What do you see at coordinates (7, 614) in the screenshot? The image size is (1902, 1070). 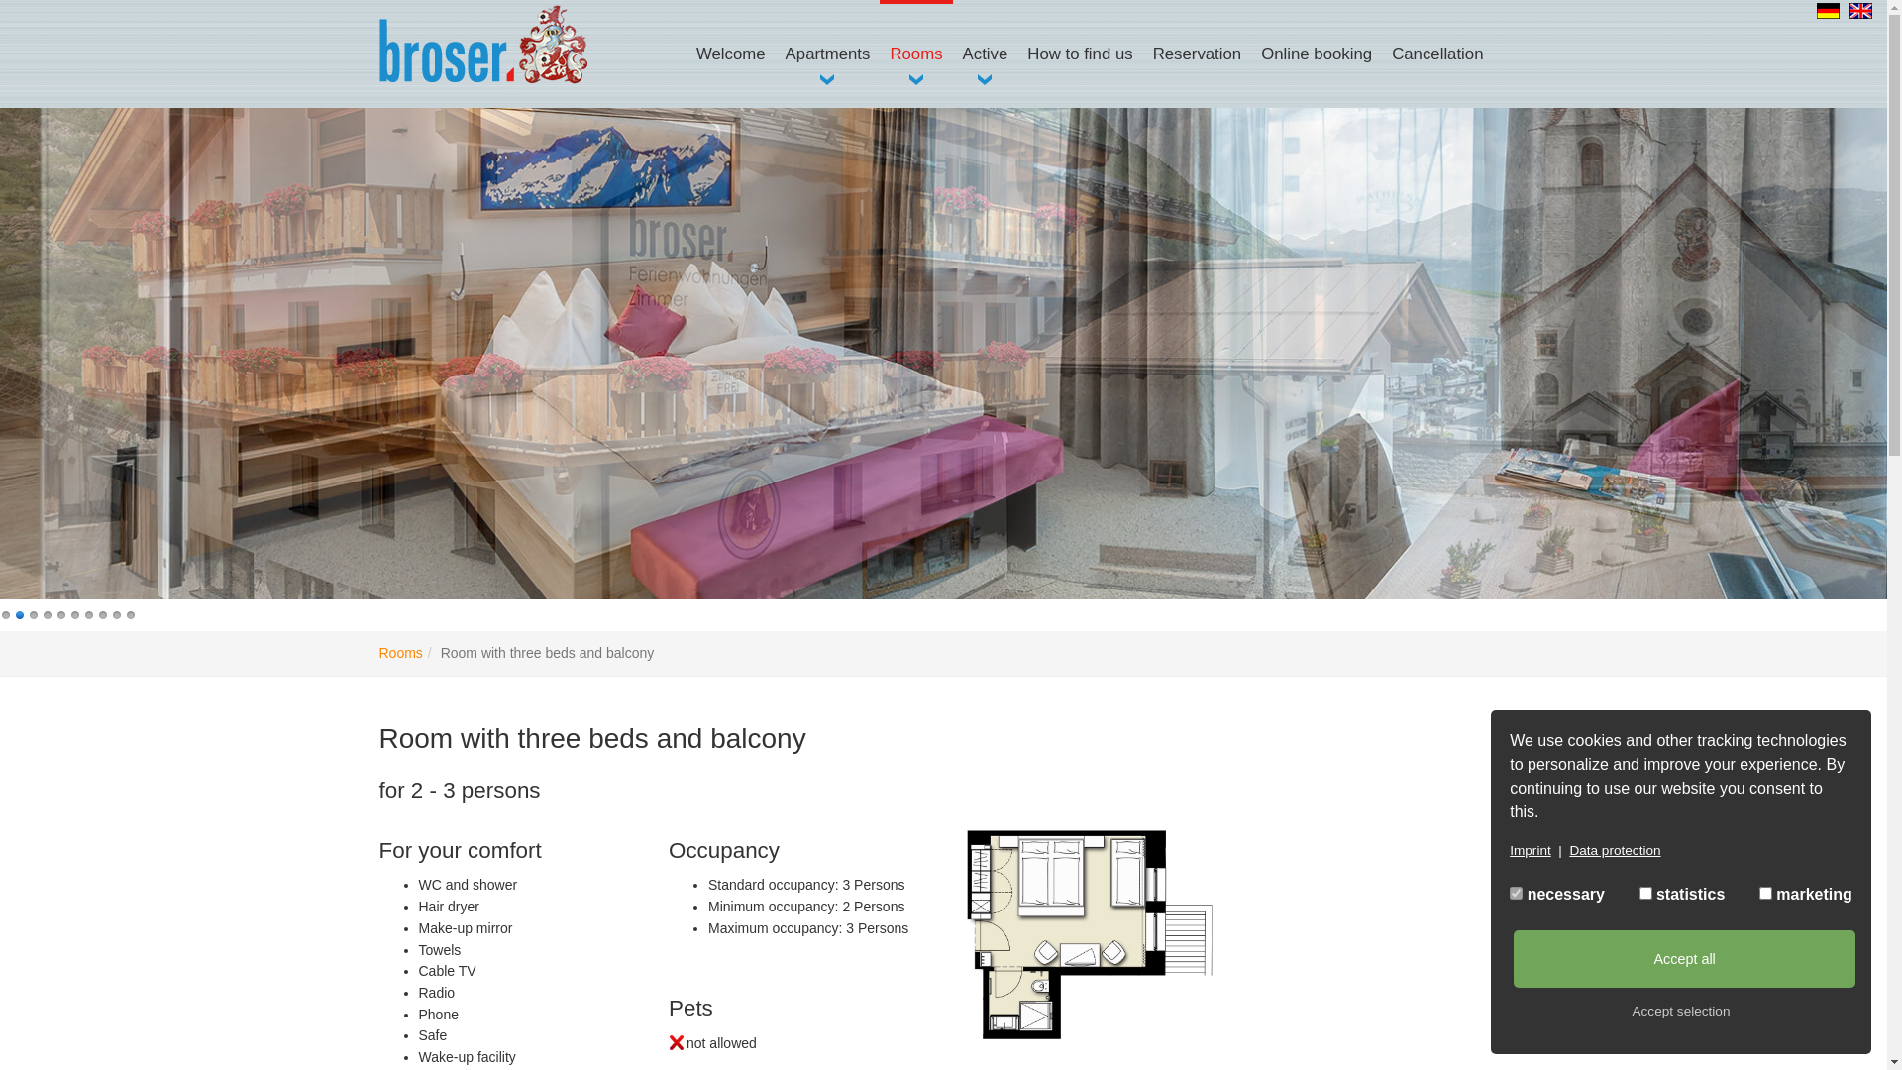 I see `1` at bounding box center [7, 614].